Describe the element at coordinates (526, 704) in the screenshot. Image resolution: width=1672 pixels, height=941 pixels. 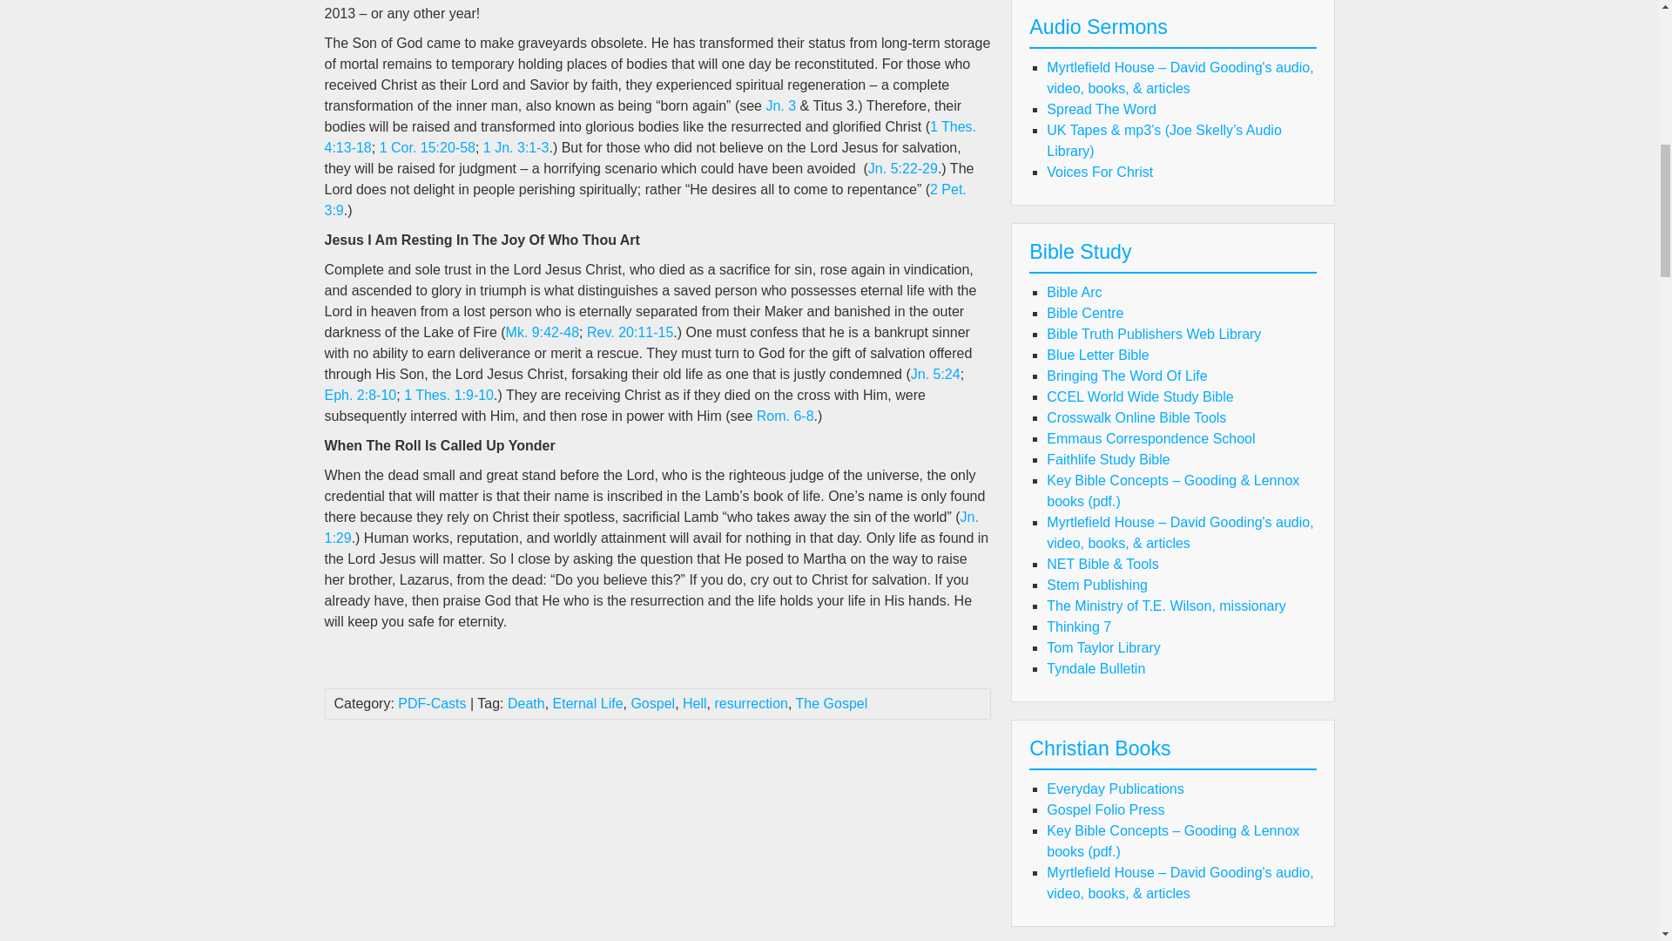
I see `Death` at that location.